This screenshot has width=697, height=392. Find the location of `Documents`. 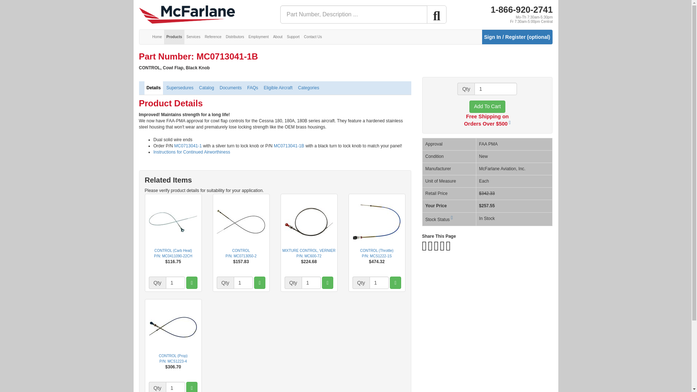

Documents is located at coordinates (231, 88).